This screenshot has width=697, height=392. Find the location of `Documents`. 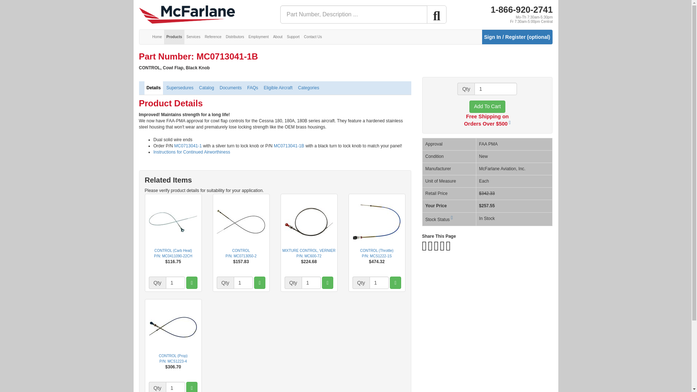

Documents is located at coordinates (231, 88).